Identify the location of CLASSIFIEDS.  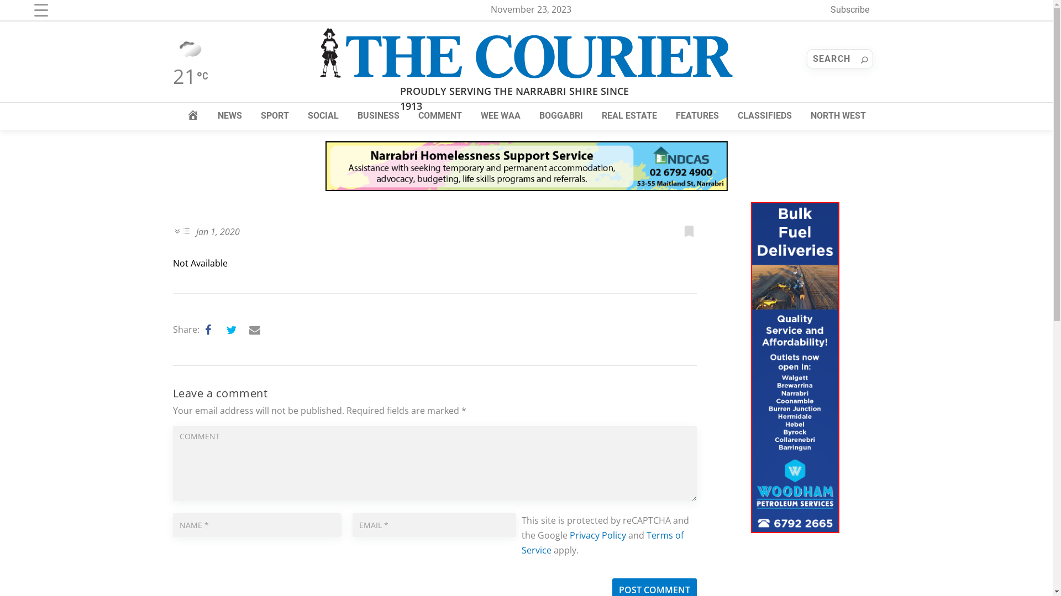
(765, 116).